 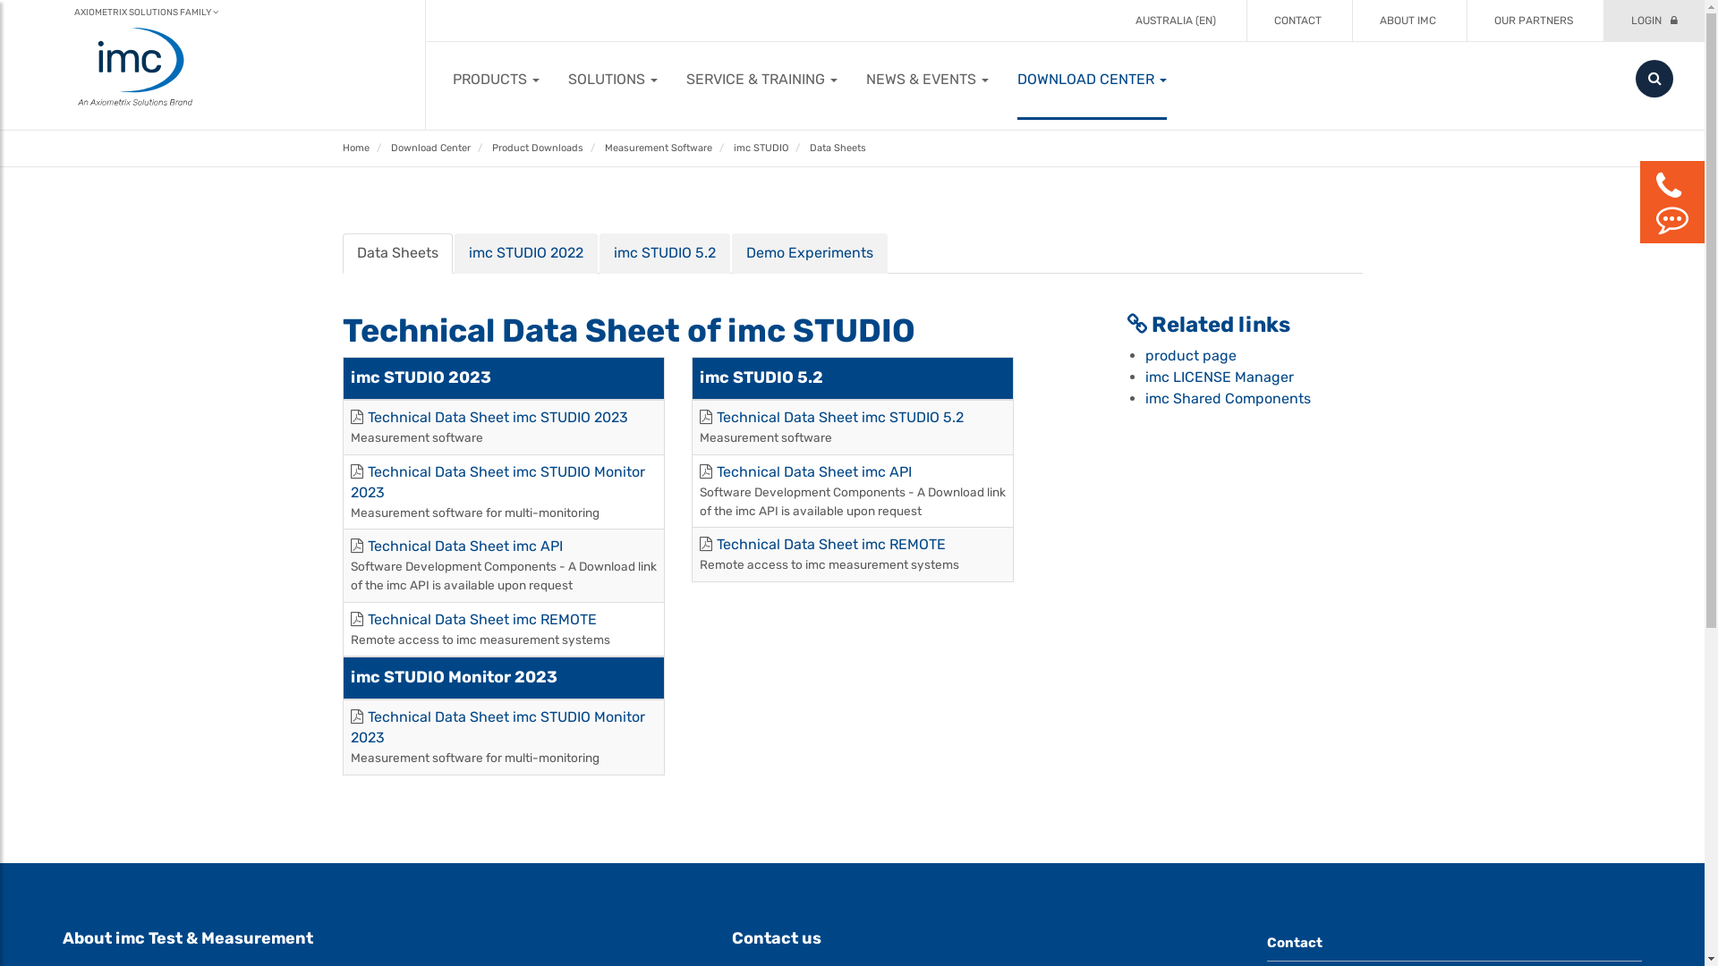 I want to click on Technical Data Sheet imc REMOTE, so click(x=830, y=544).